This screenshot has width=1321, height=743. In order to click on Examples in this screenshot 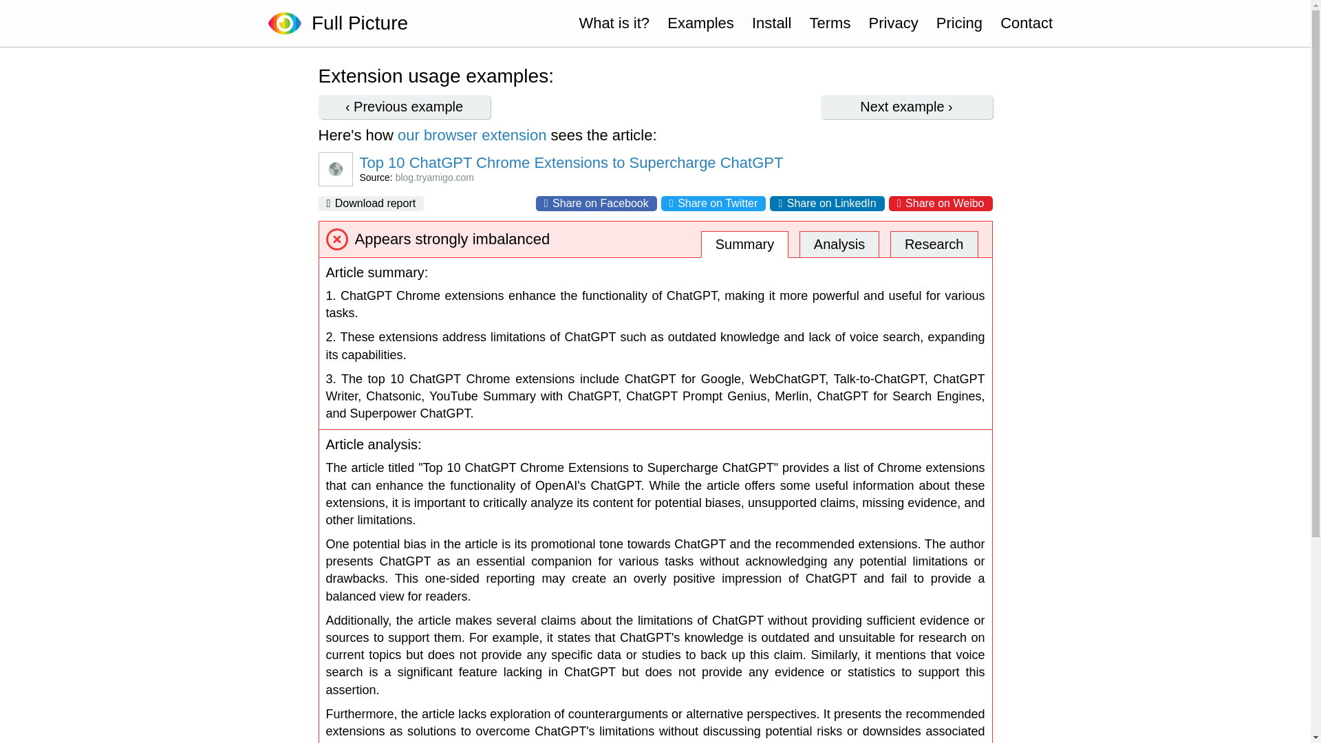, I will do `click(700, 23)`.